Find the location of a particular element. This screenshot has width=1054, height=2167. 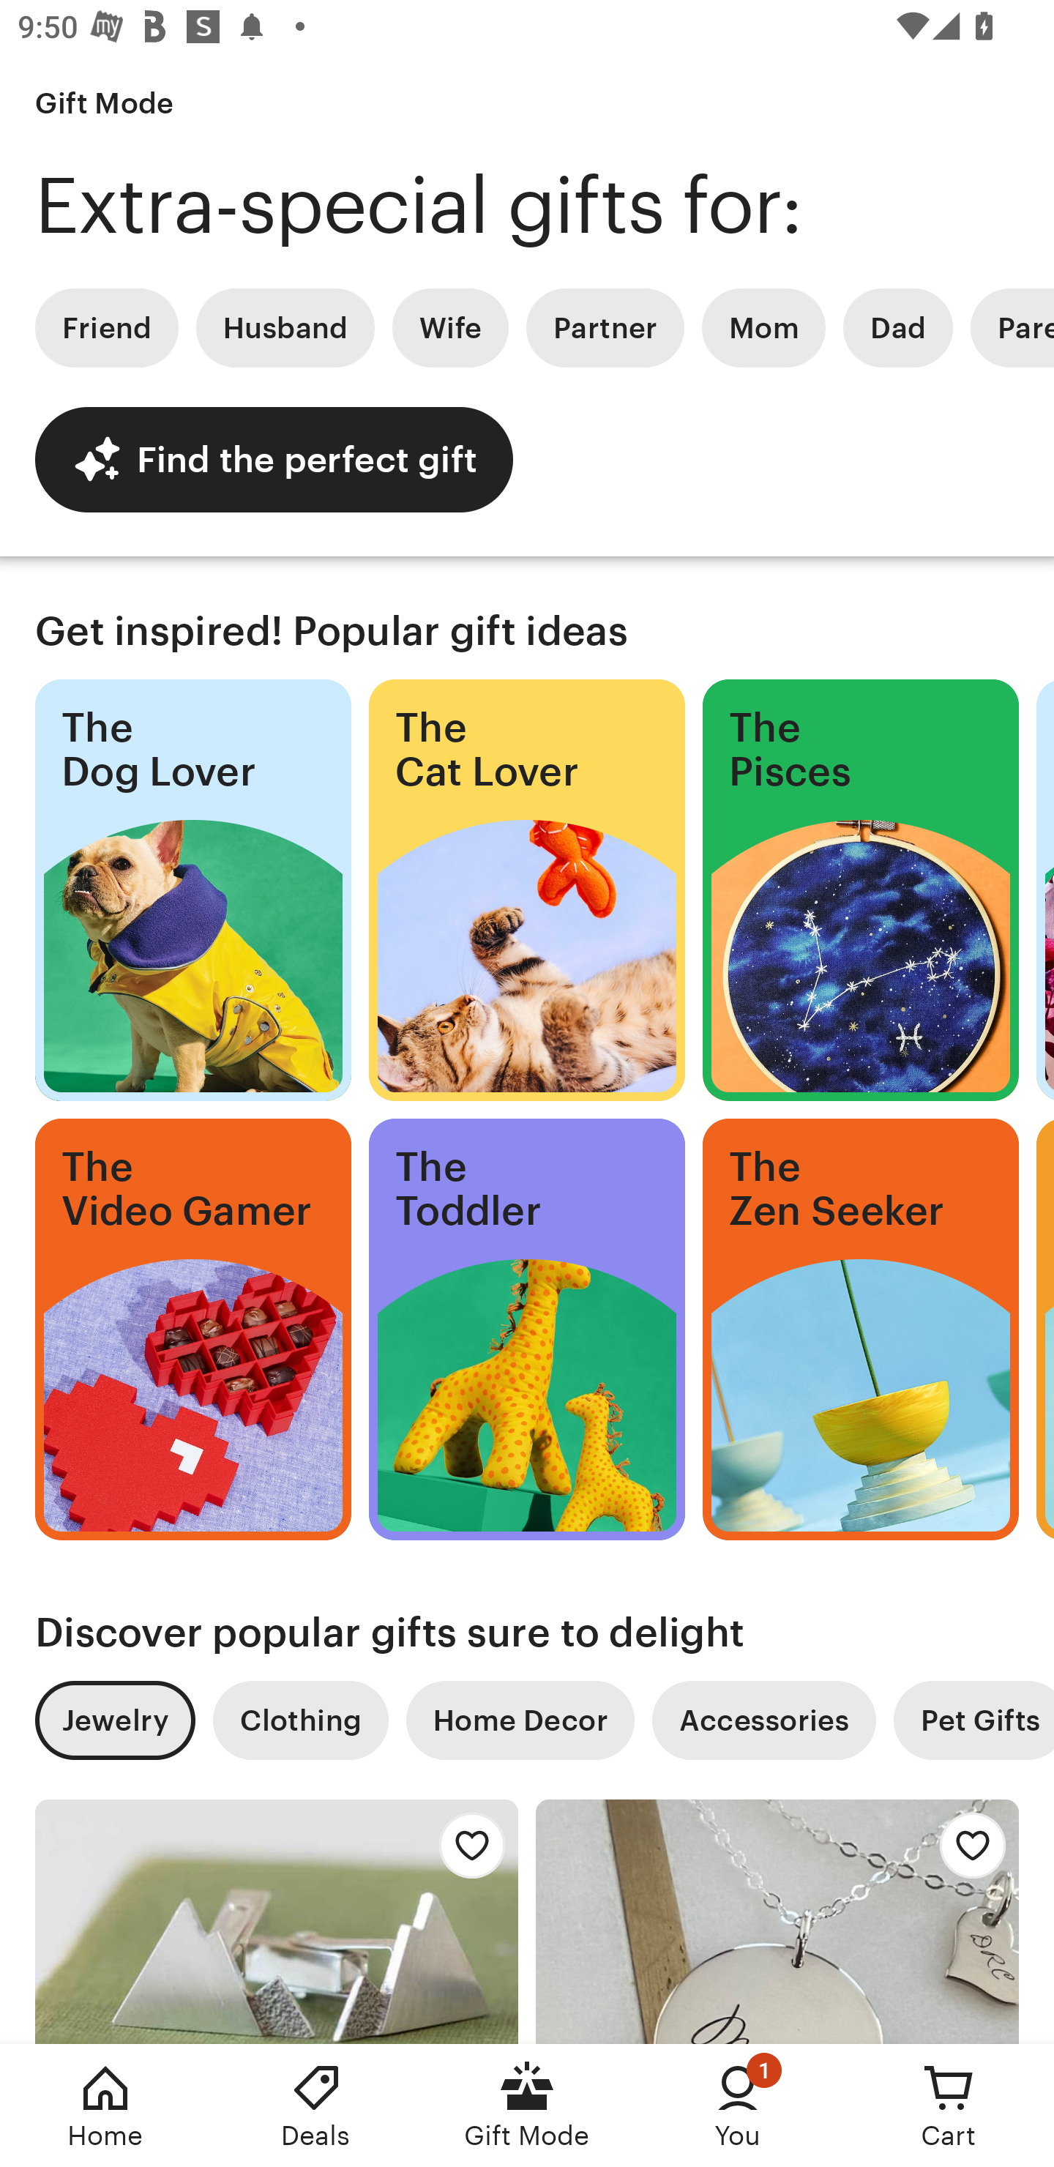

The Pisces is located at coordinates (861, 890).